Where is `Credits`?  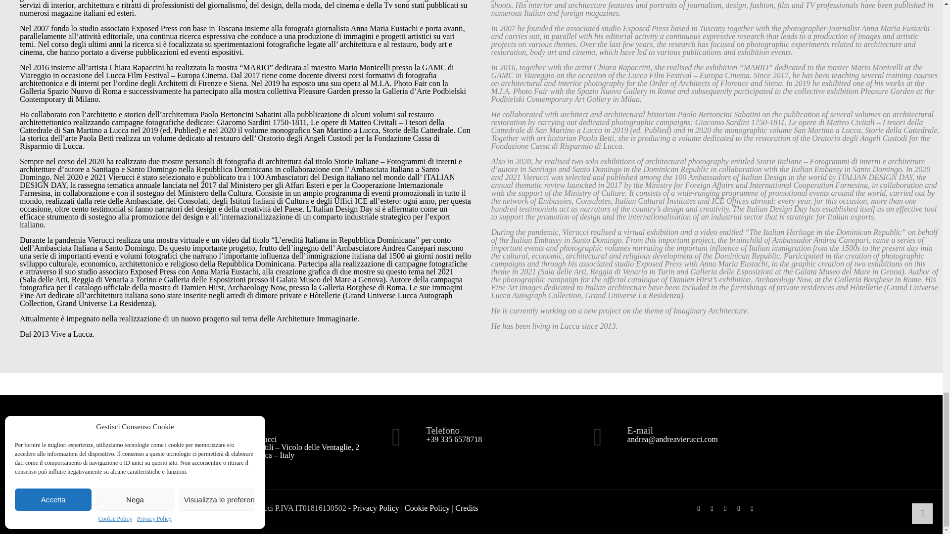
Credits is located at coordinates (466, 507).